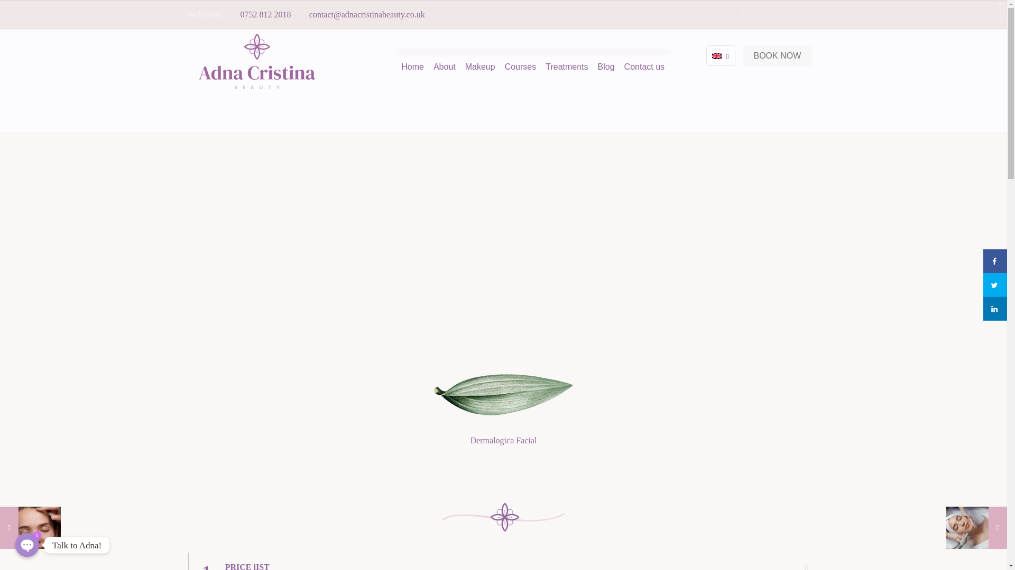 The width and height of the screenshot is (1015, 570). What do you see at coordinates (813, 14) in the screenshot?
I see `Snapchat` at bounding box center [813, 14].